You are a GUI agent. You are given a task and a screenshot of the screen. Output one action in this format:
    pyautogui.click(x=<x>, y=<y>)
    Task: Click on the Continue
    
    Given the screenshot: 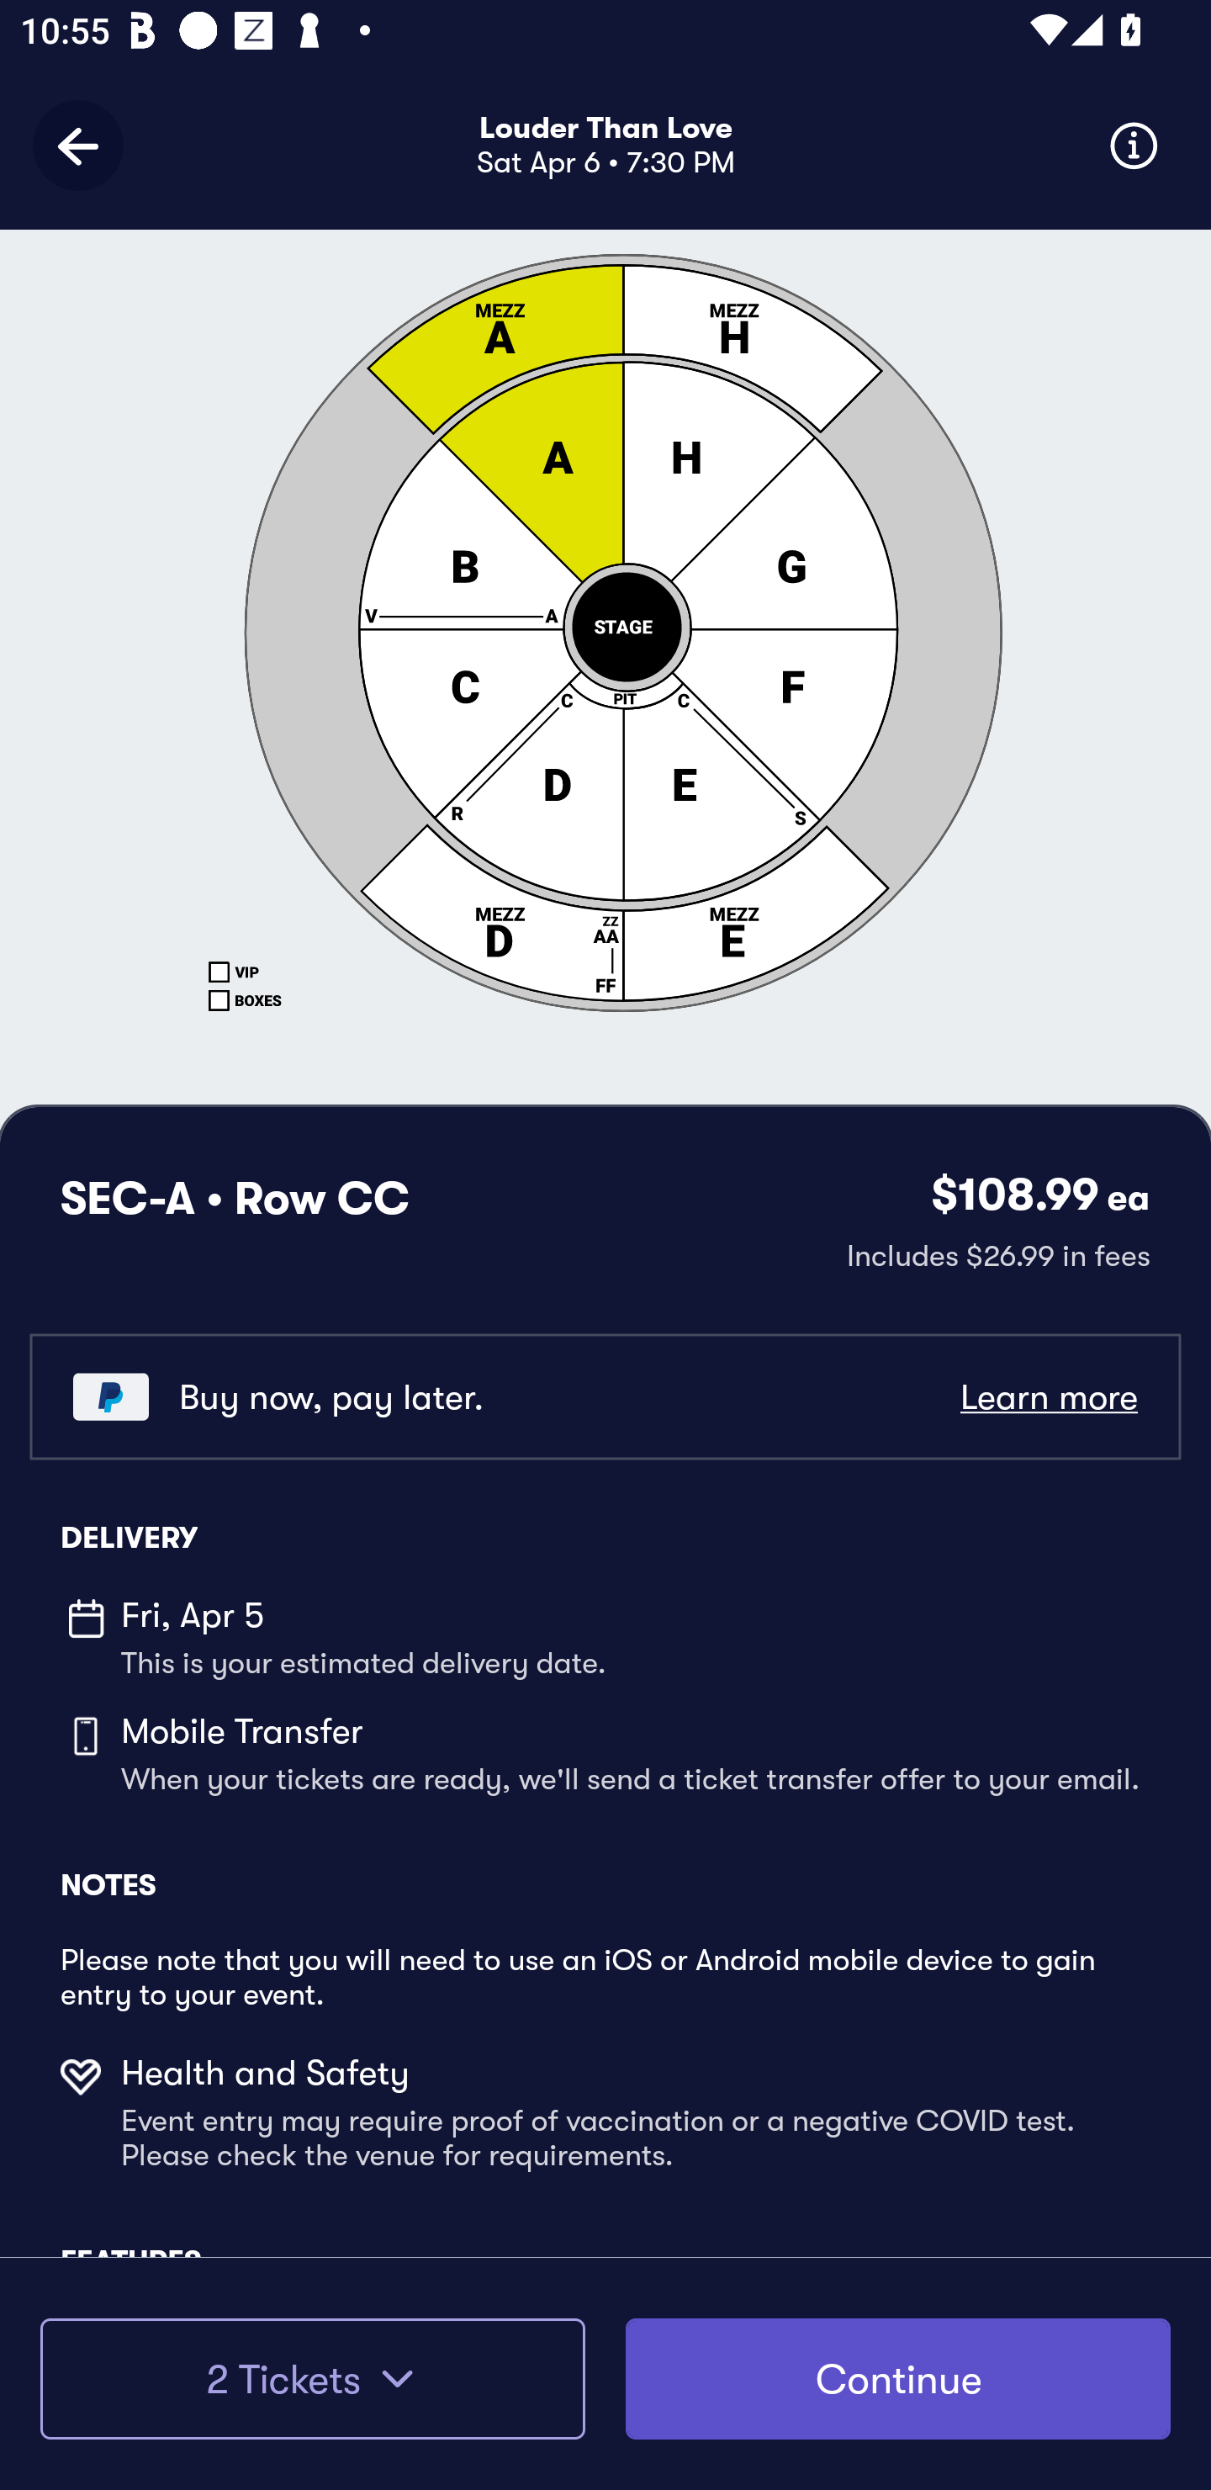 What is the action you would take?
    pyautogui.click(x=898, y=2379)
    